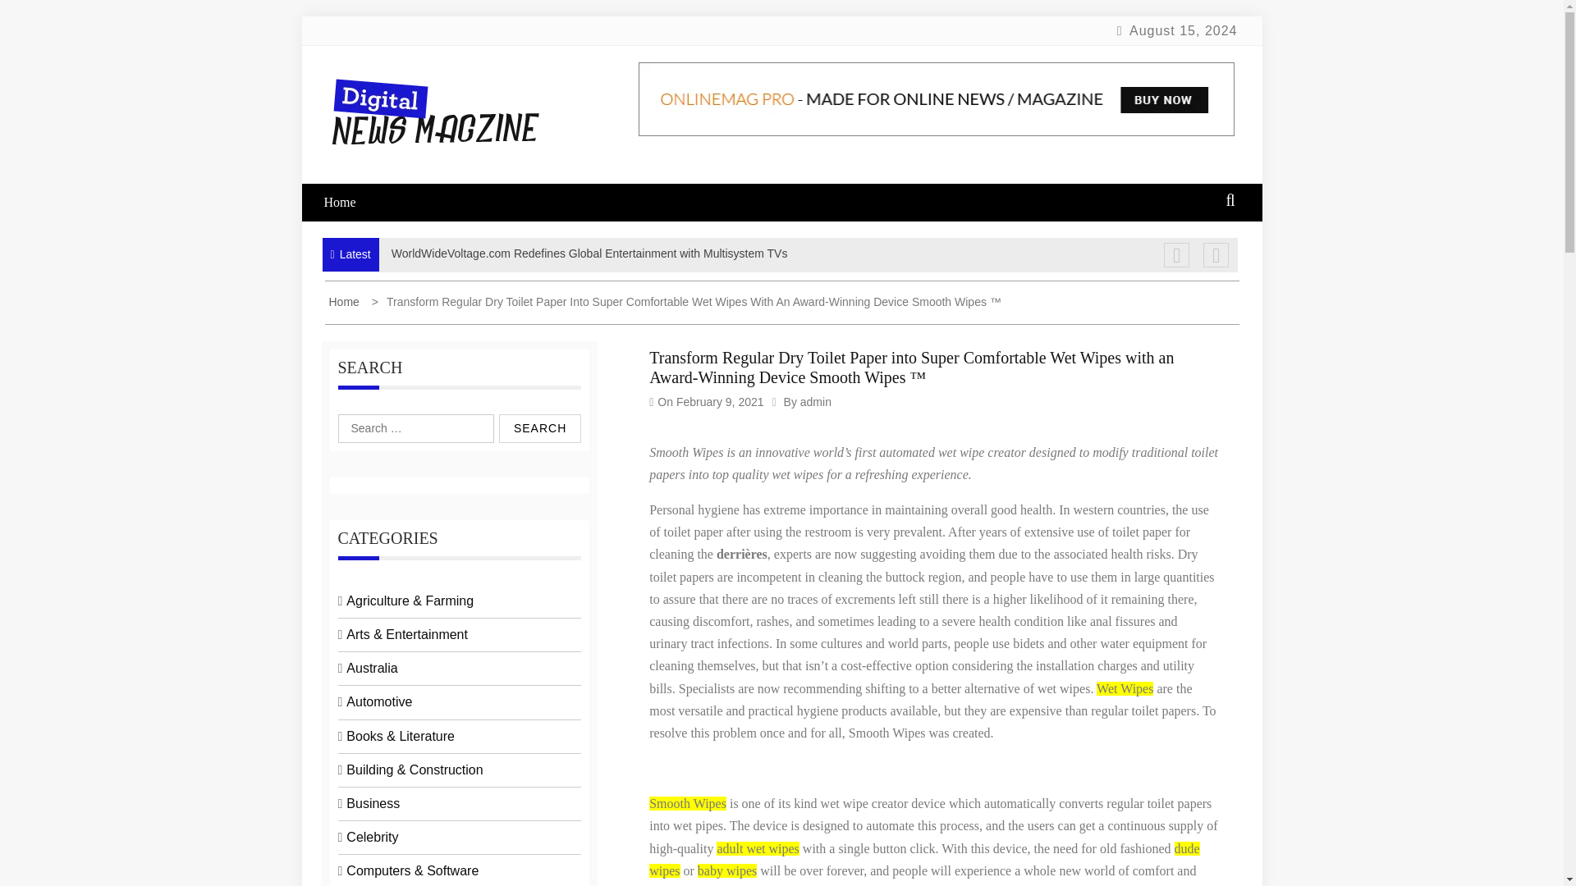 Image resolution: width=1576 pixels, height=886 pixels. I want to click on Australia, so click(371, 668).